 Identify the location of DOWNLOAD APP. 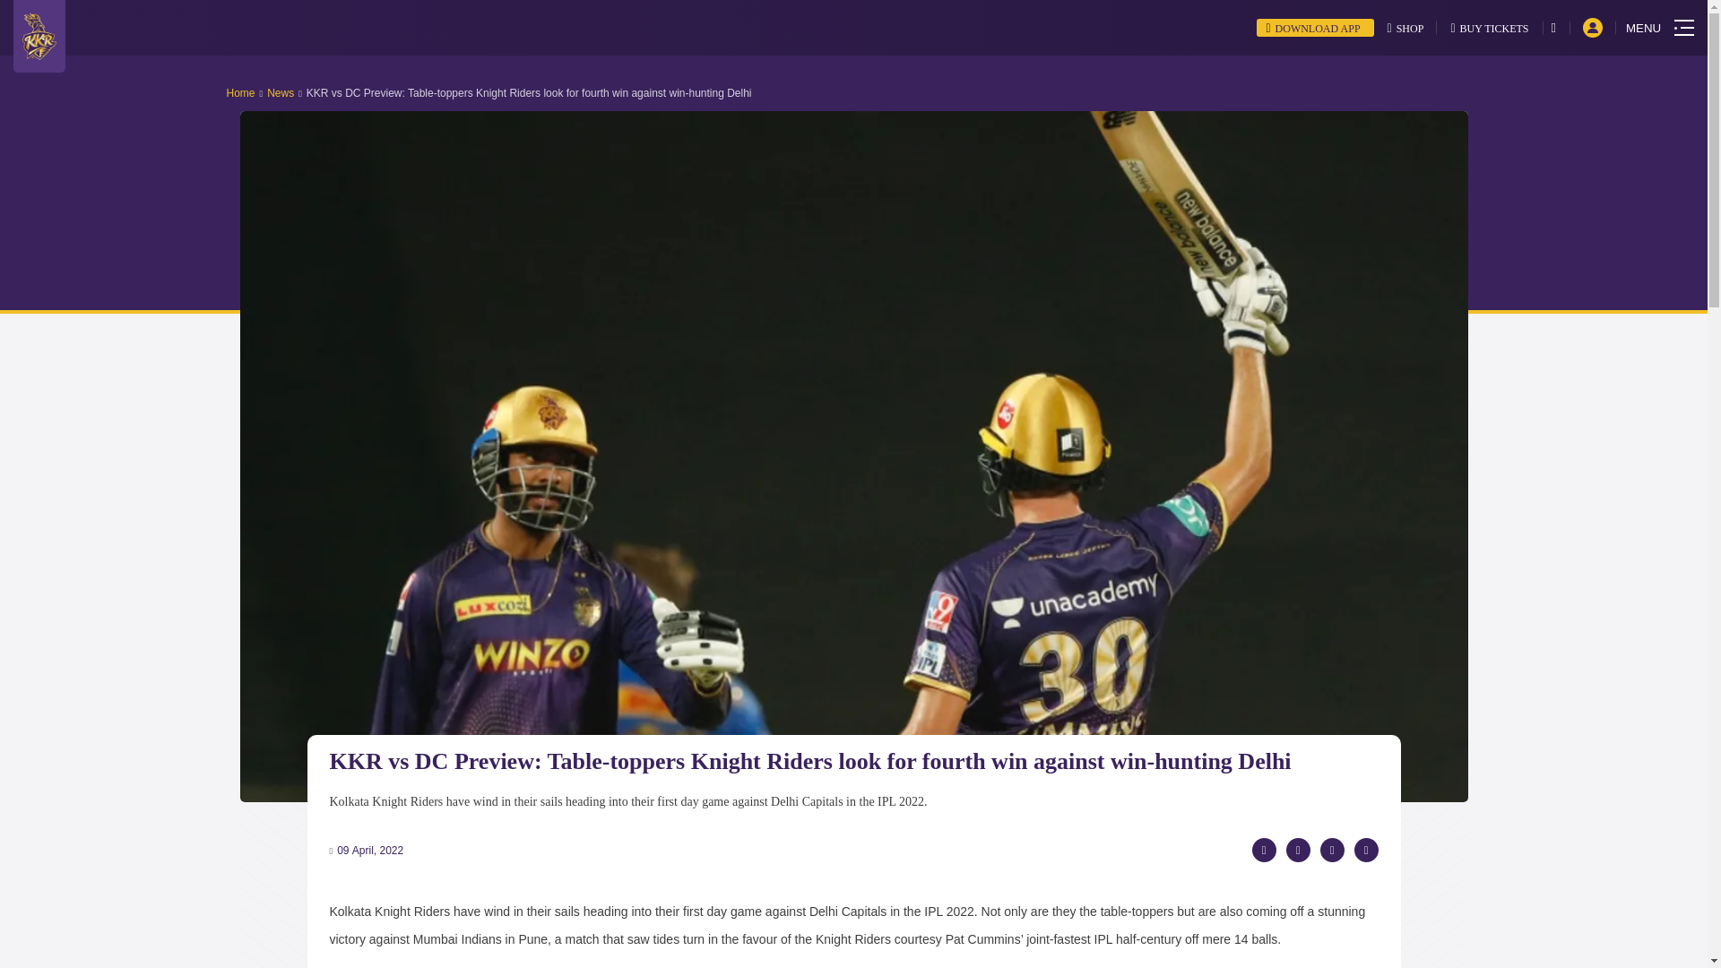
(1314, 27).